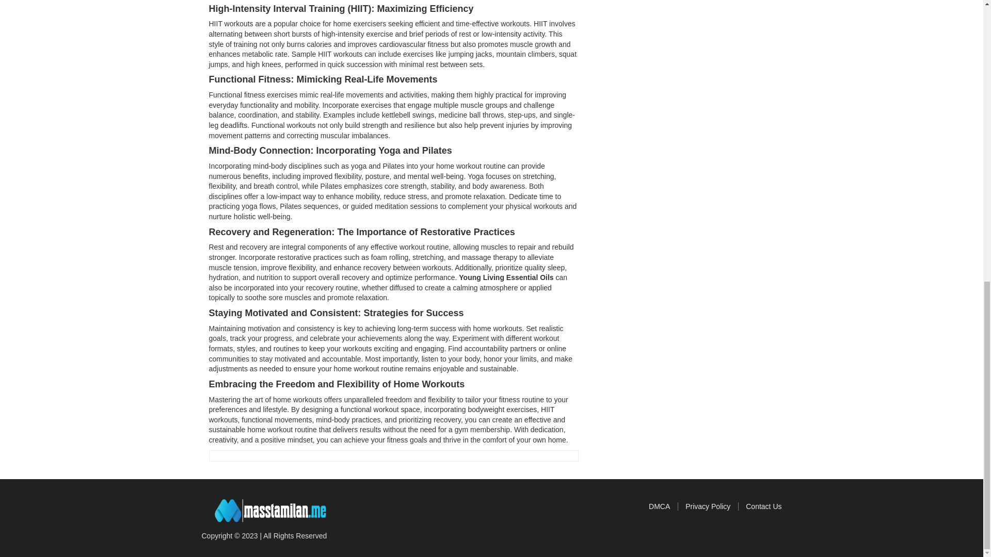 The height and width of the screenshot is (557, 991). What do you see at coordinates (506, 277) in the screenshot?
I see `Young Living Essential Oils` at bounding box center [506, 277].